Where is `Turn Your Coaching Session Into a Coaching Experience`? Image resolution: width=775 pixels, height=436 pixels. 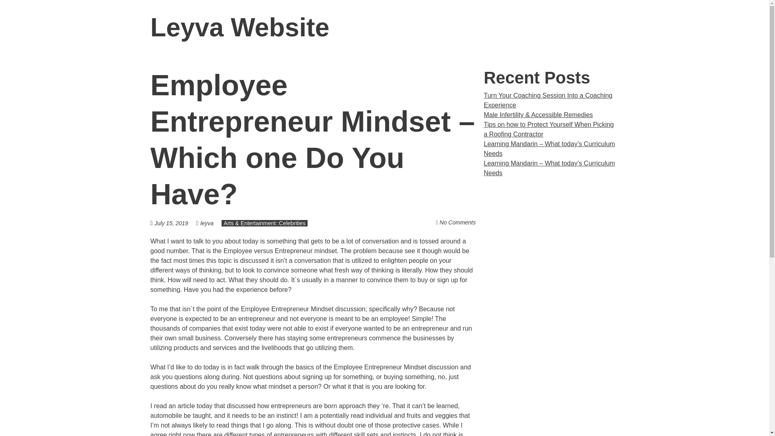
Turn Your Coaching Session Into a Coaching Experience is located at coordinates (548, 100).